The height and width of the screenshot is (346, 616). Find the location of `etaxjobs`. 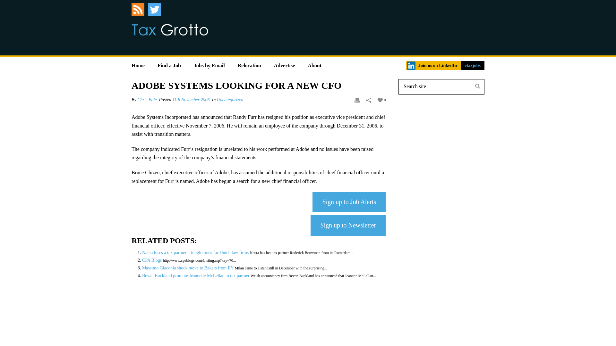

etaxjobs is located at coordinates (472, 65).